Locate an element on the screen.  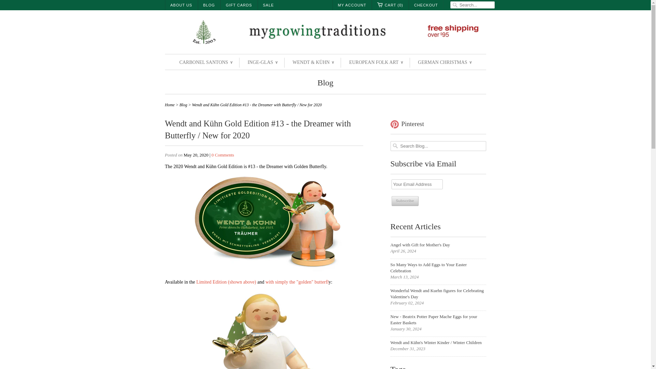
MY ACCOUNT is located at coordinates (352, 5).